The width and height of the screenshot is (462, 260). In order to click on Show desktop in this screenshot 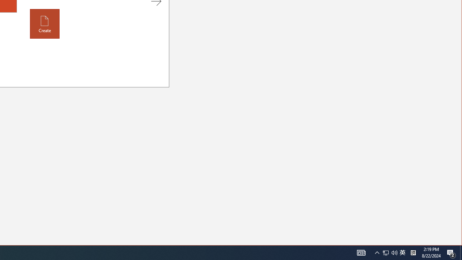, I will do `click(377, 253)`.